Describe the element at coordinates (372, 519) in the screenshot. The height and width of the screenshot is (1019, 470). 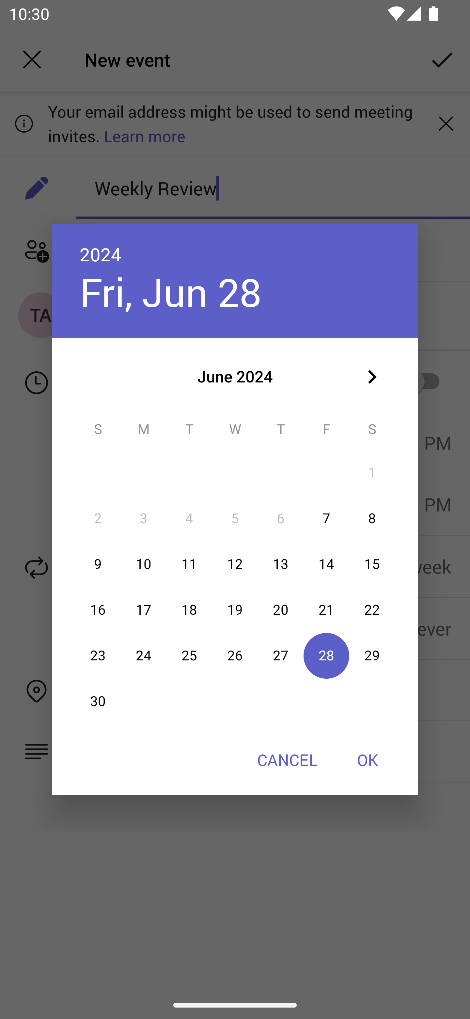
I see `8 08 June 2024` at that location.